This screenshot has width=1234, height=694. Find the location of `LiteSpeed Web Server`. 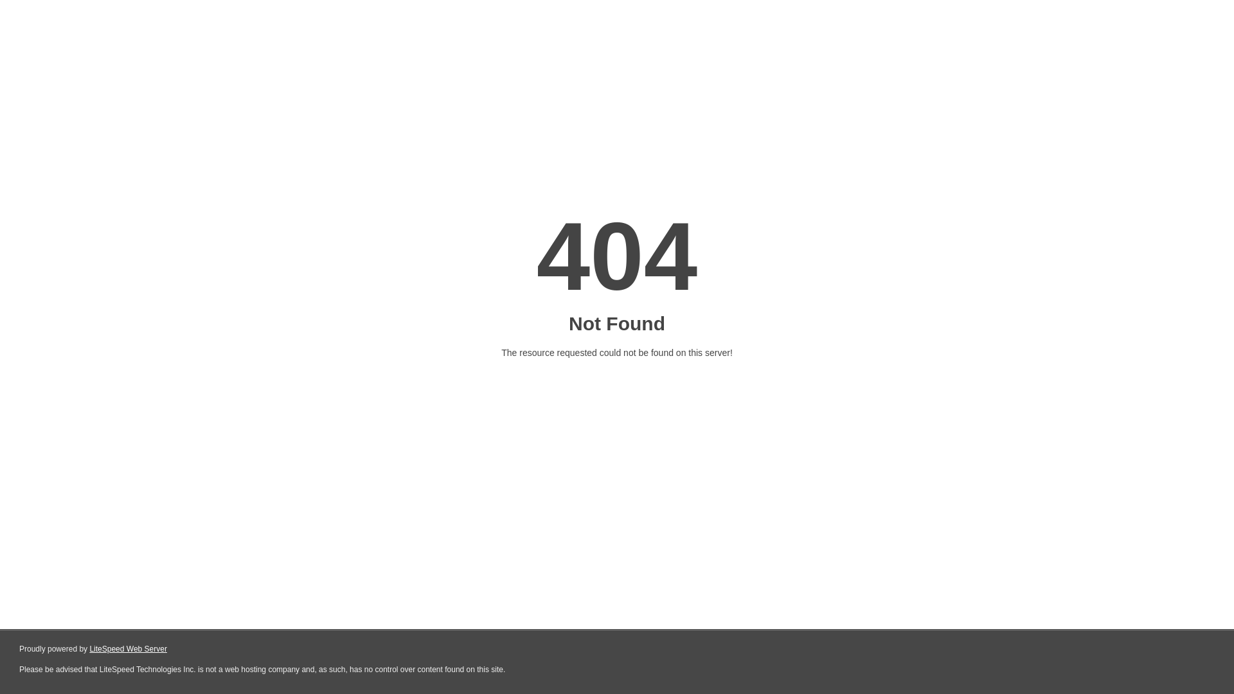

LiteSpeed Web Server is located at coordinates (129, 649).